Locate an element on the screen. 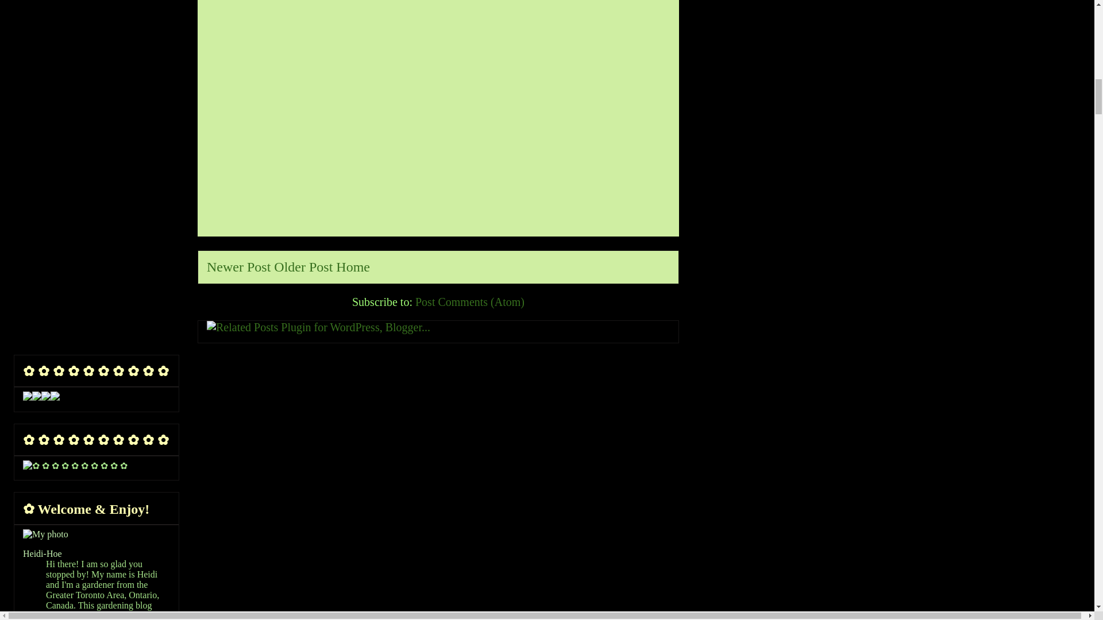 Image resolution: width=1103 pixels, height=620 pixels. Home is located at coordinates (353, 267).